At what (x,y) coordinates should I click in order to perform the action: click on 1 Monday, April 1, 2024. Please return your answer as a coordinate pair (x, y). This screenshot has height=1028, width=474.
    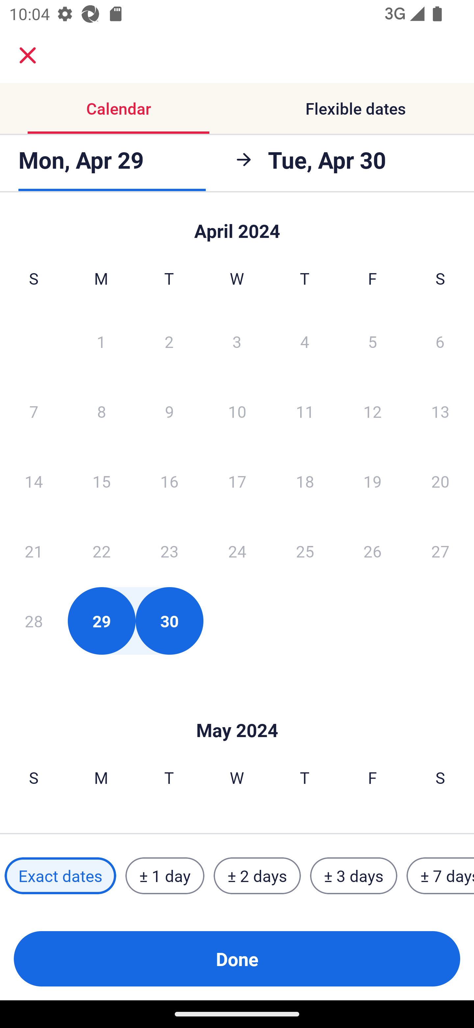
    Looking at the image, I should click on (101, 341).